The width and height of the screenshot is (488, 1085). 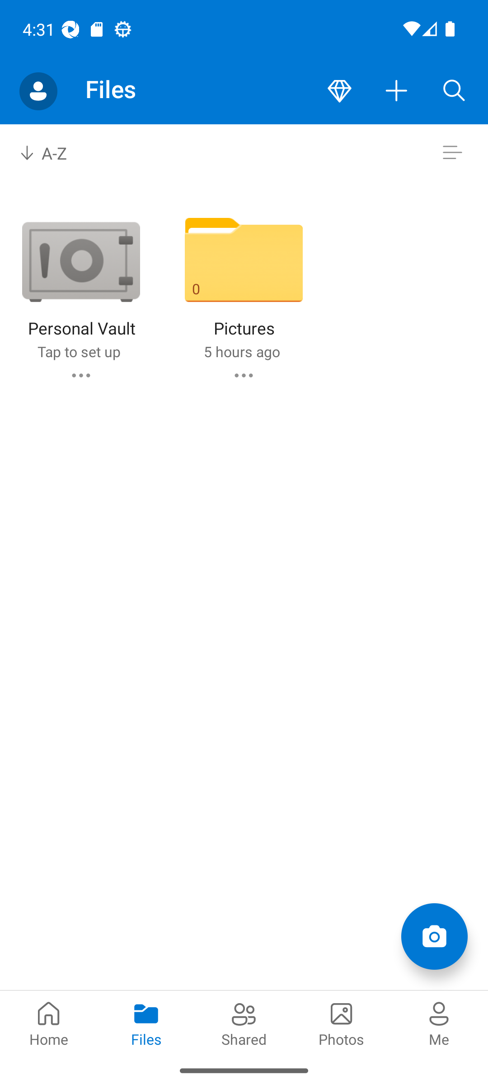 What do you see at coordinates (454, 91) in the screenshot?
I see `Search button` at bounding box center [454, 91].